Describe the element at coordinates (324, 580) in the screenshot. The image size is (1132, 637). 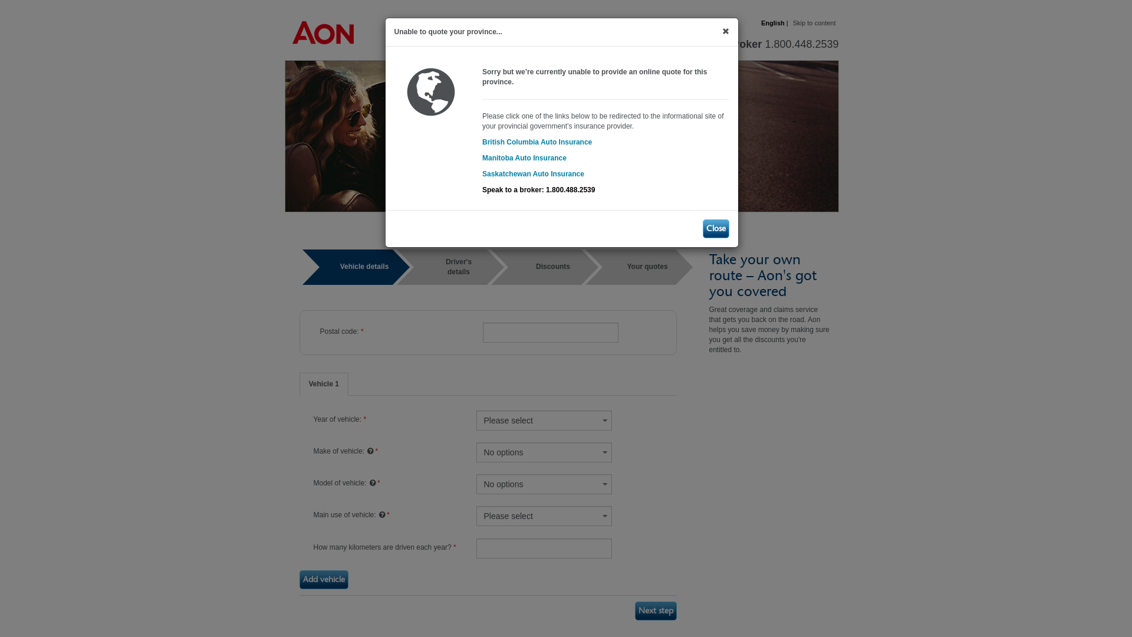
I see `Add vehicle` at that location.